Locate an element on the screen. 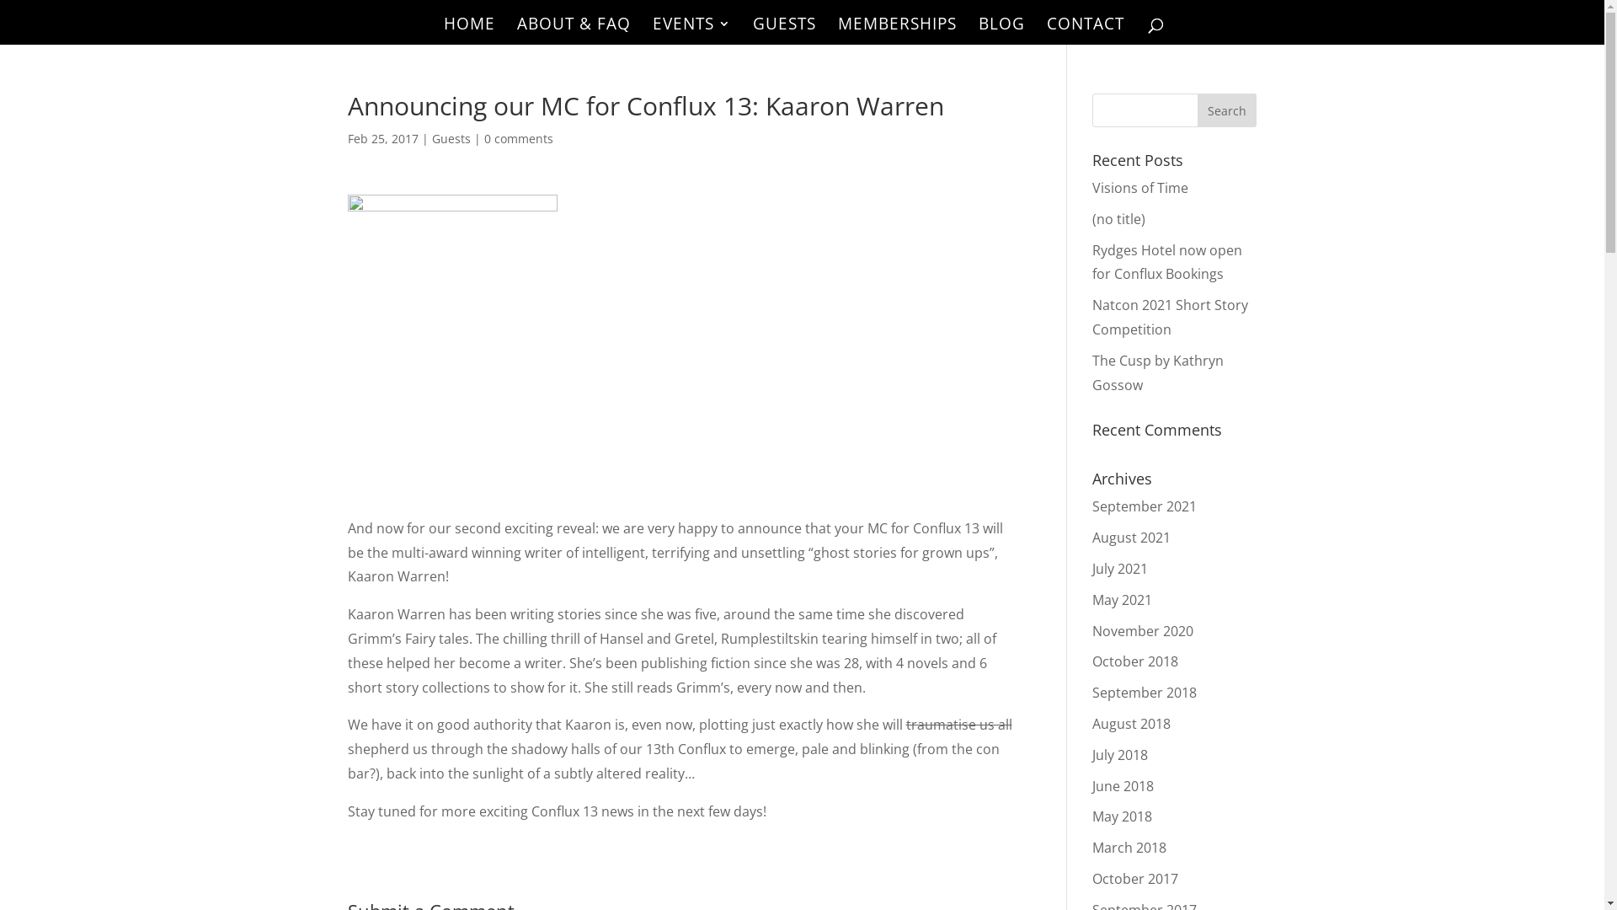 This screenshot has width=1617, height=910. Search is located at coordinates (1227, 110).